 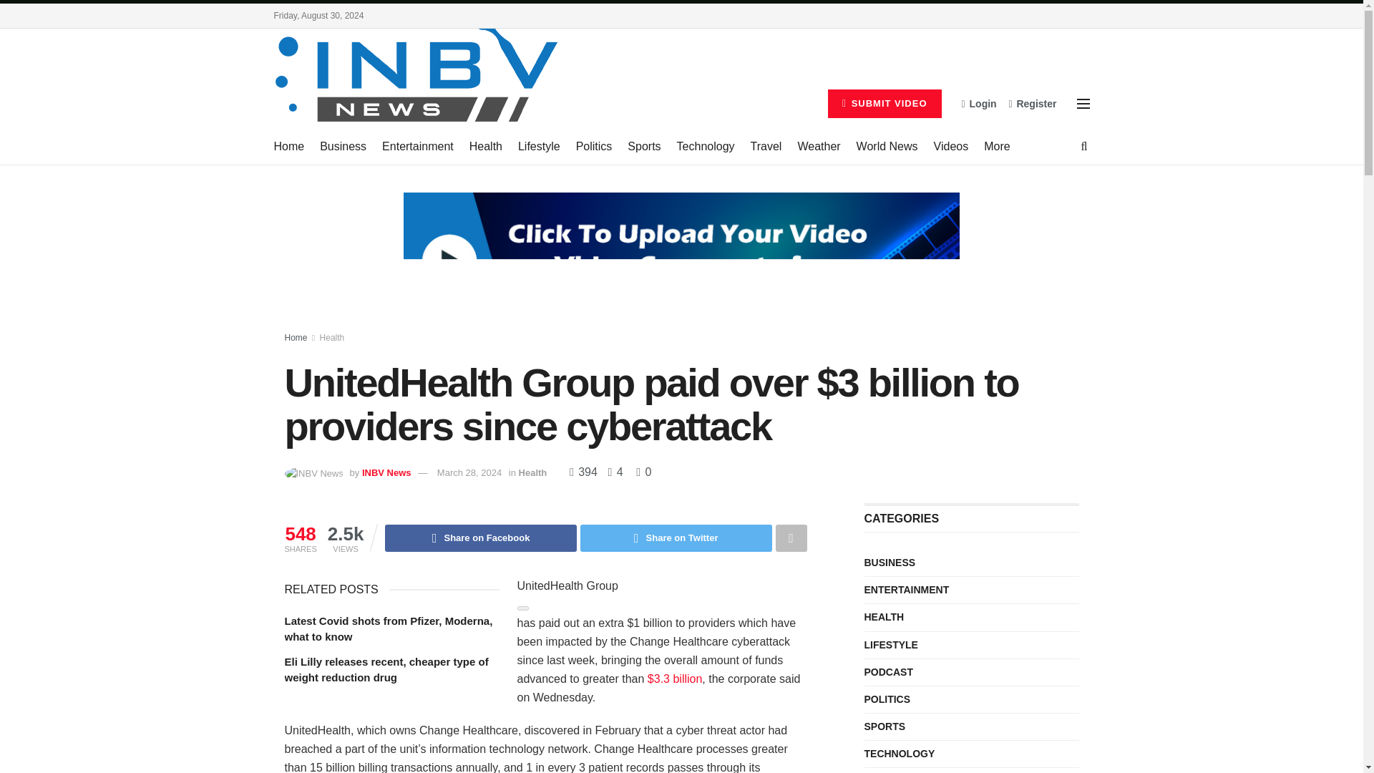 I want to click on Politics, so click(x=594, y=147).